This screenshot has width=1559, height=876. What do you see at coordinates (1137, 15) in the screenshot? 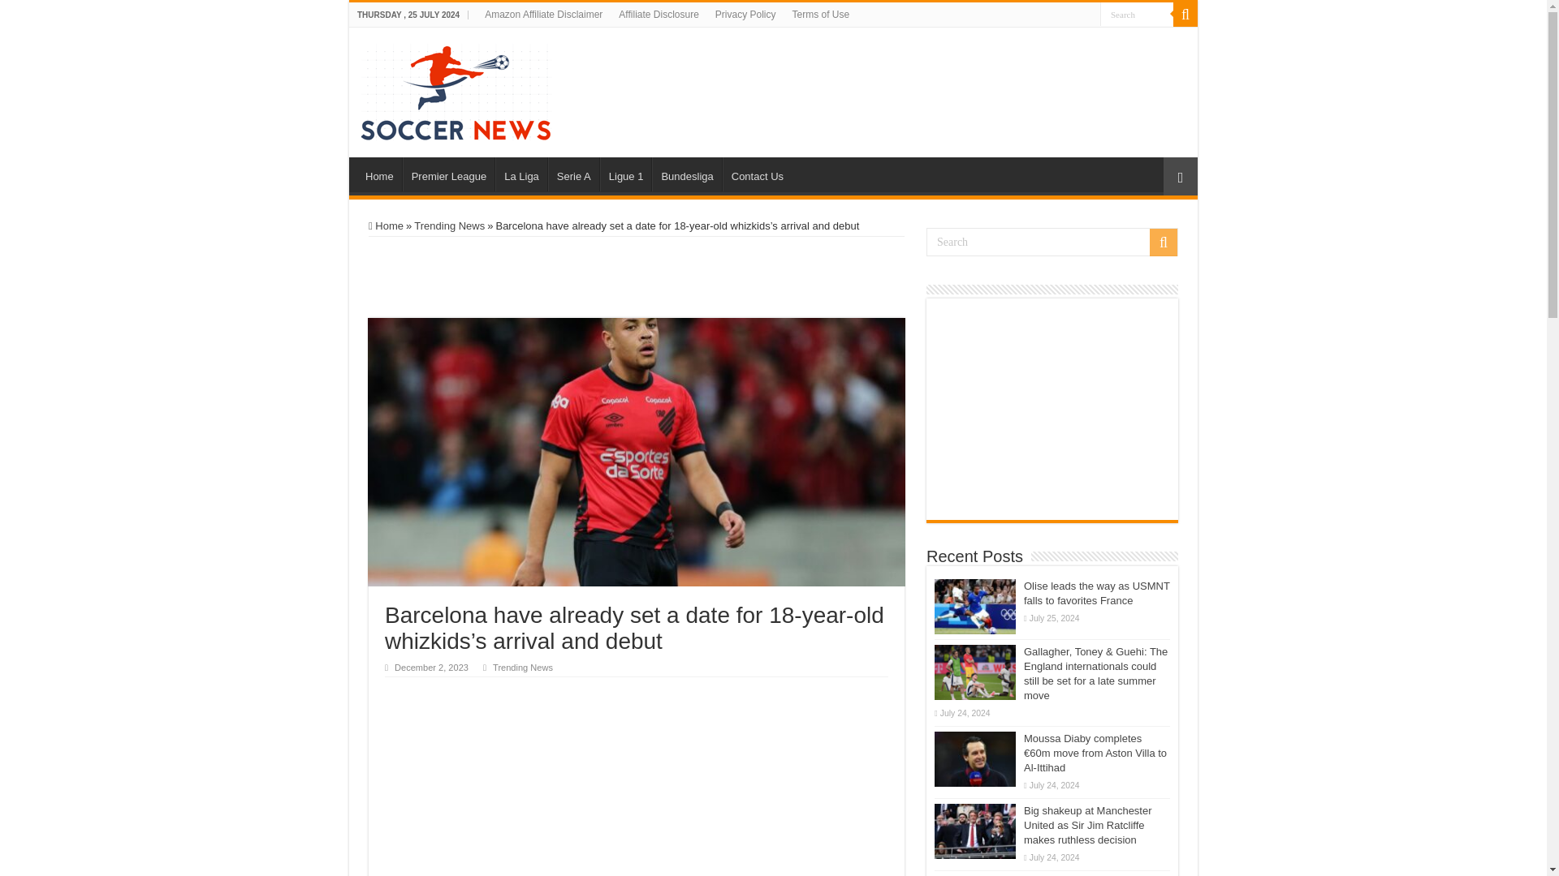
I see `Search` at bounding box center [1137, 15].